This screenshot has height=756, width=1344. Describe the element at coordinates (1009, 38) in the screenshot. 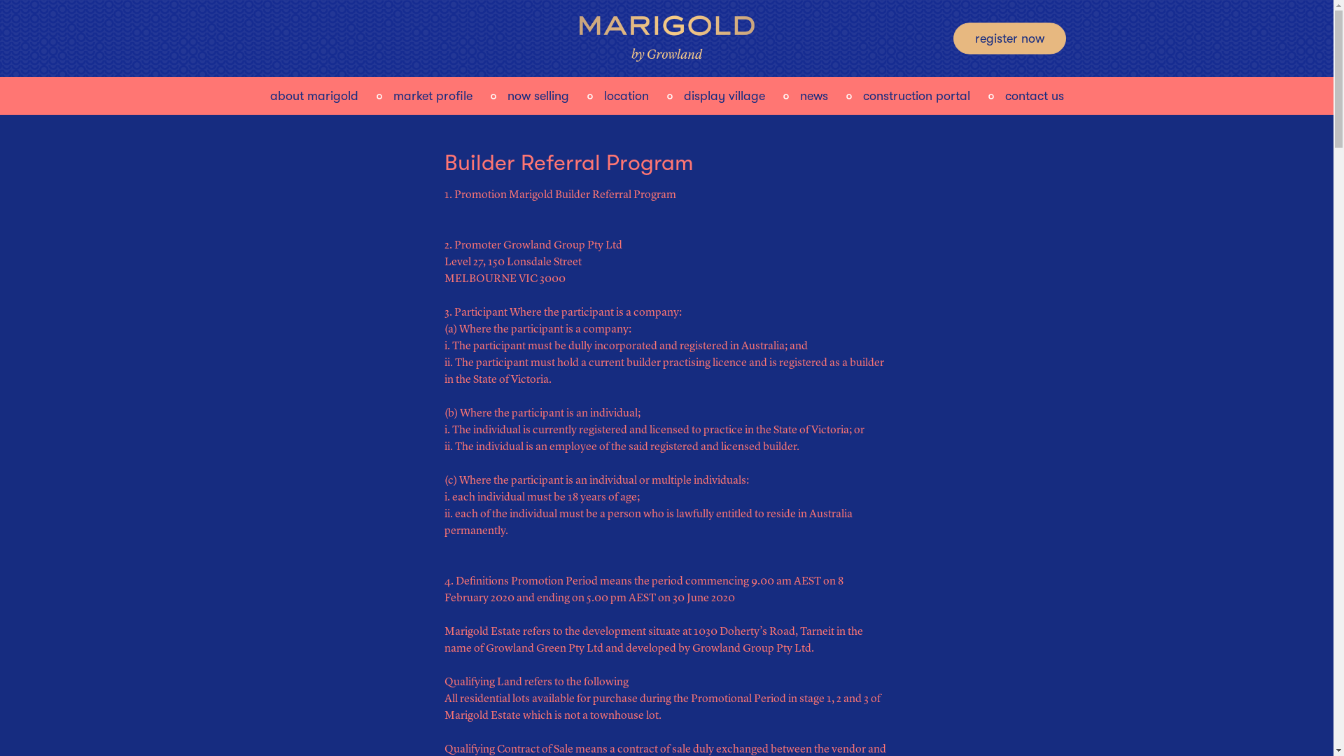

I see `register now` at that location.